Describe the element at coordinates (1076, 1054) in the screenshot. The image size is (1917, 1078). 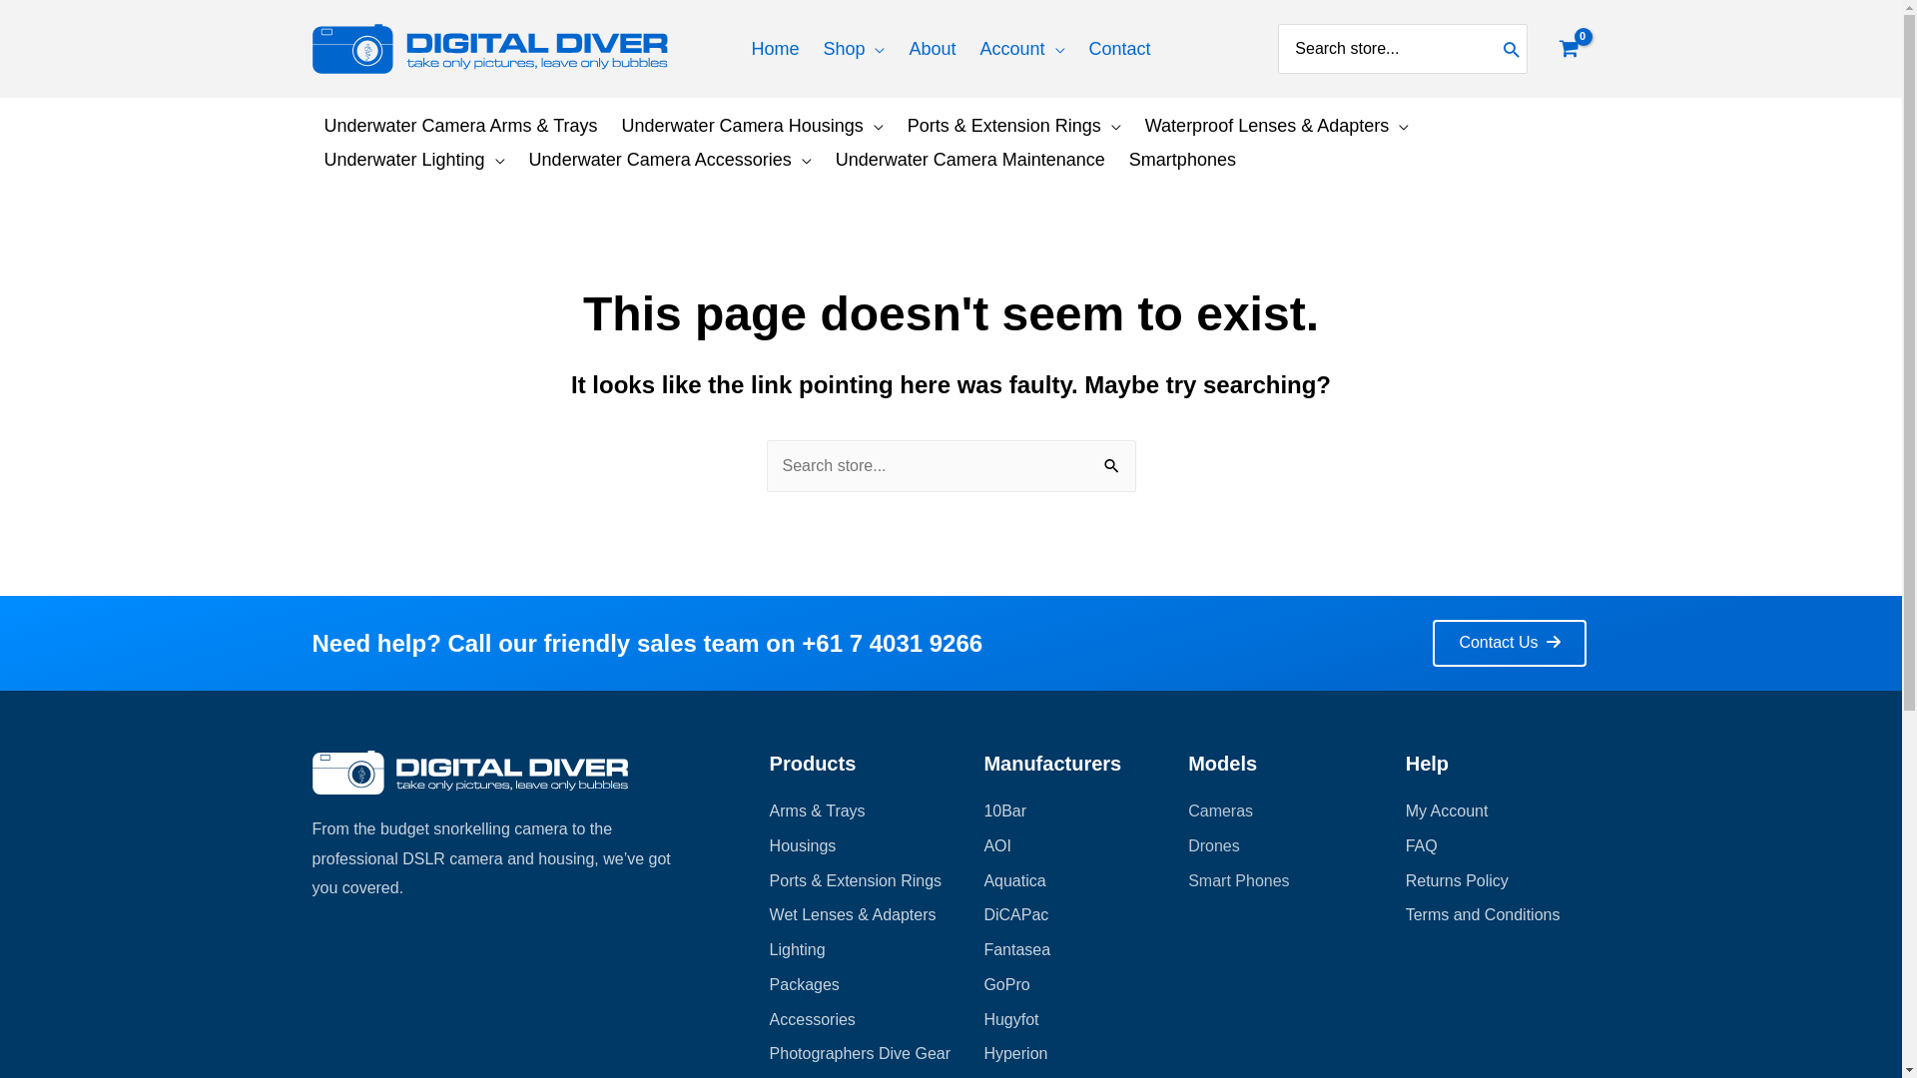
I see `Hyperion` at that location.